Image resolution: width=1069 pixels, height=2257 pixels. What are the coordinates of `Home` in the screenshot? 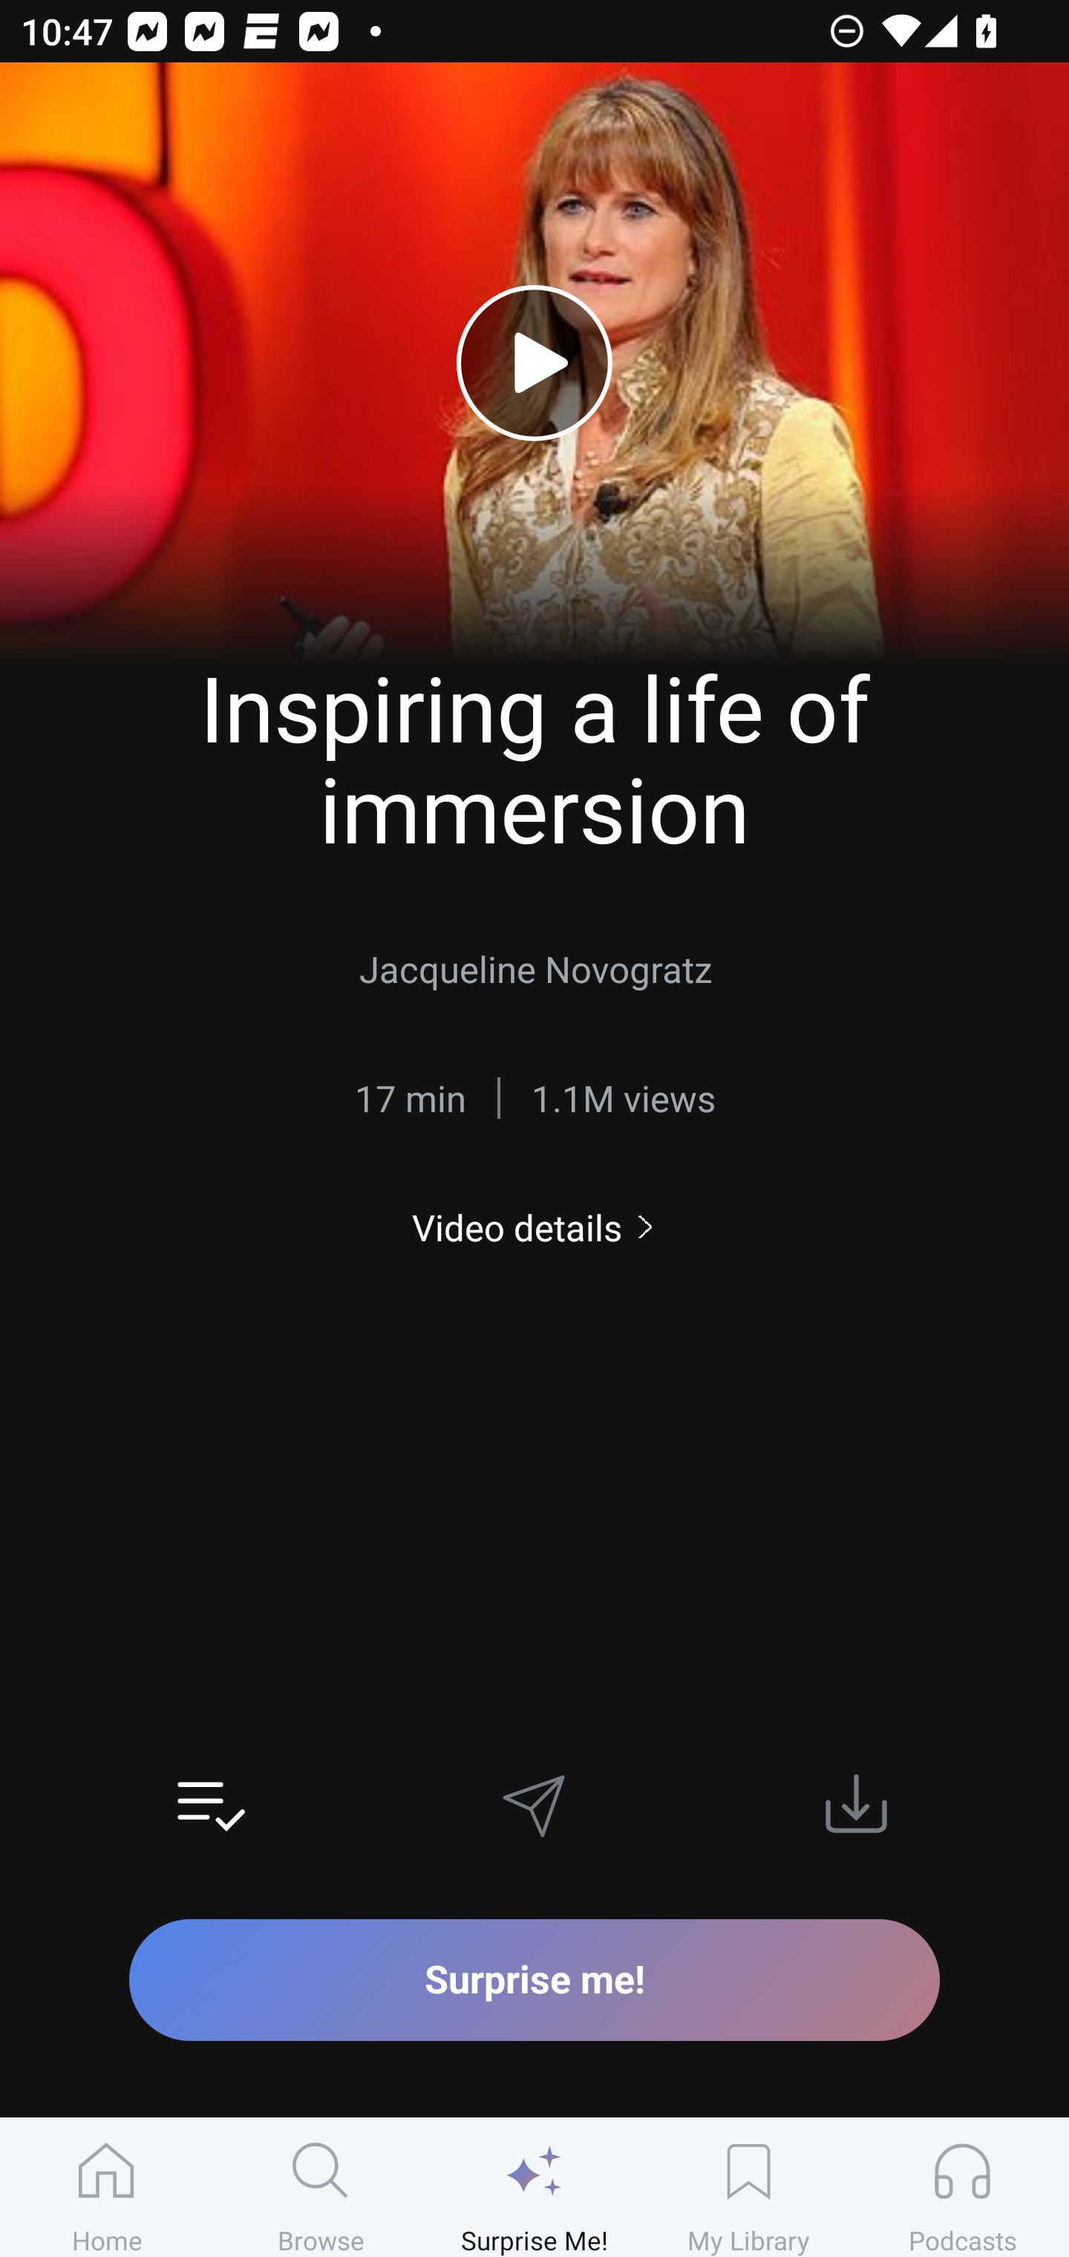 It's located at (107, 2188).